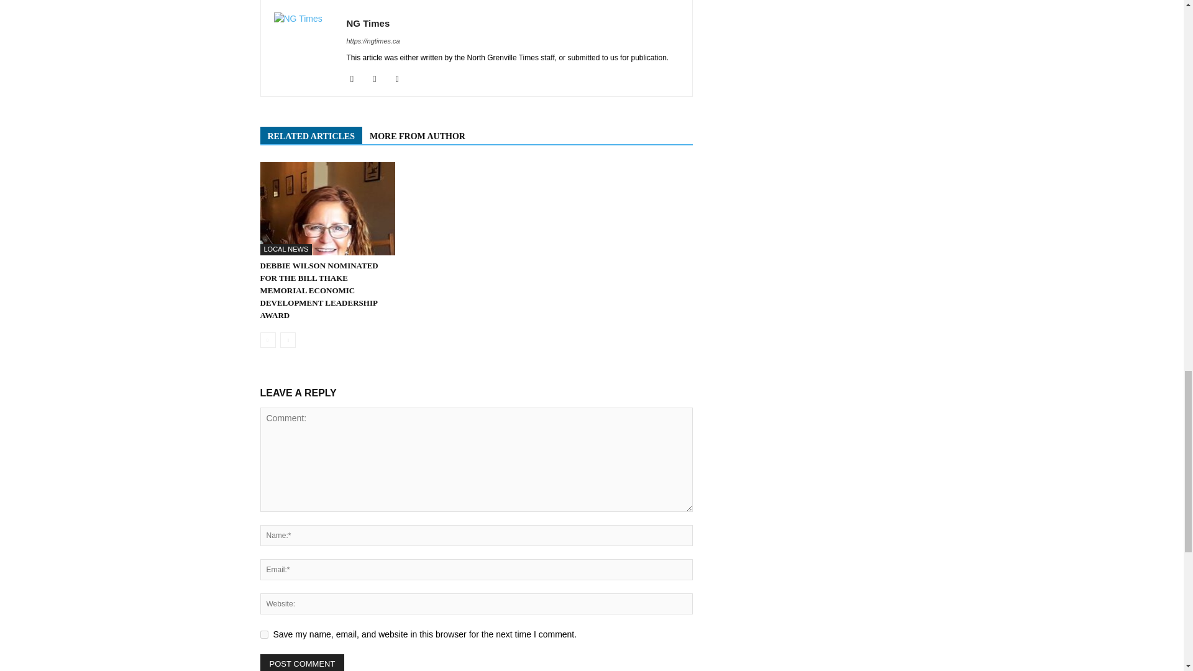  Describe the element at coordinates (379, 78) in the screenshot. I see `Instagram` at that location.